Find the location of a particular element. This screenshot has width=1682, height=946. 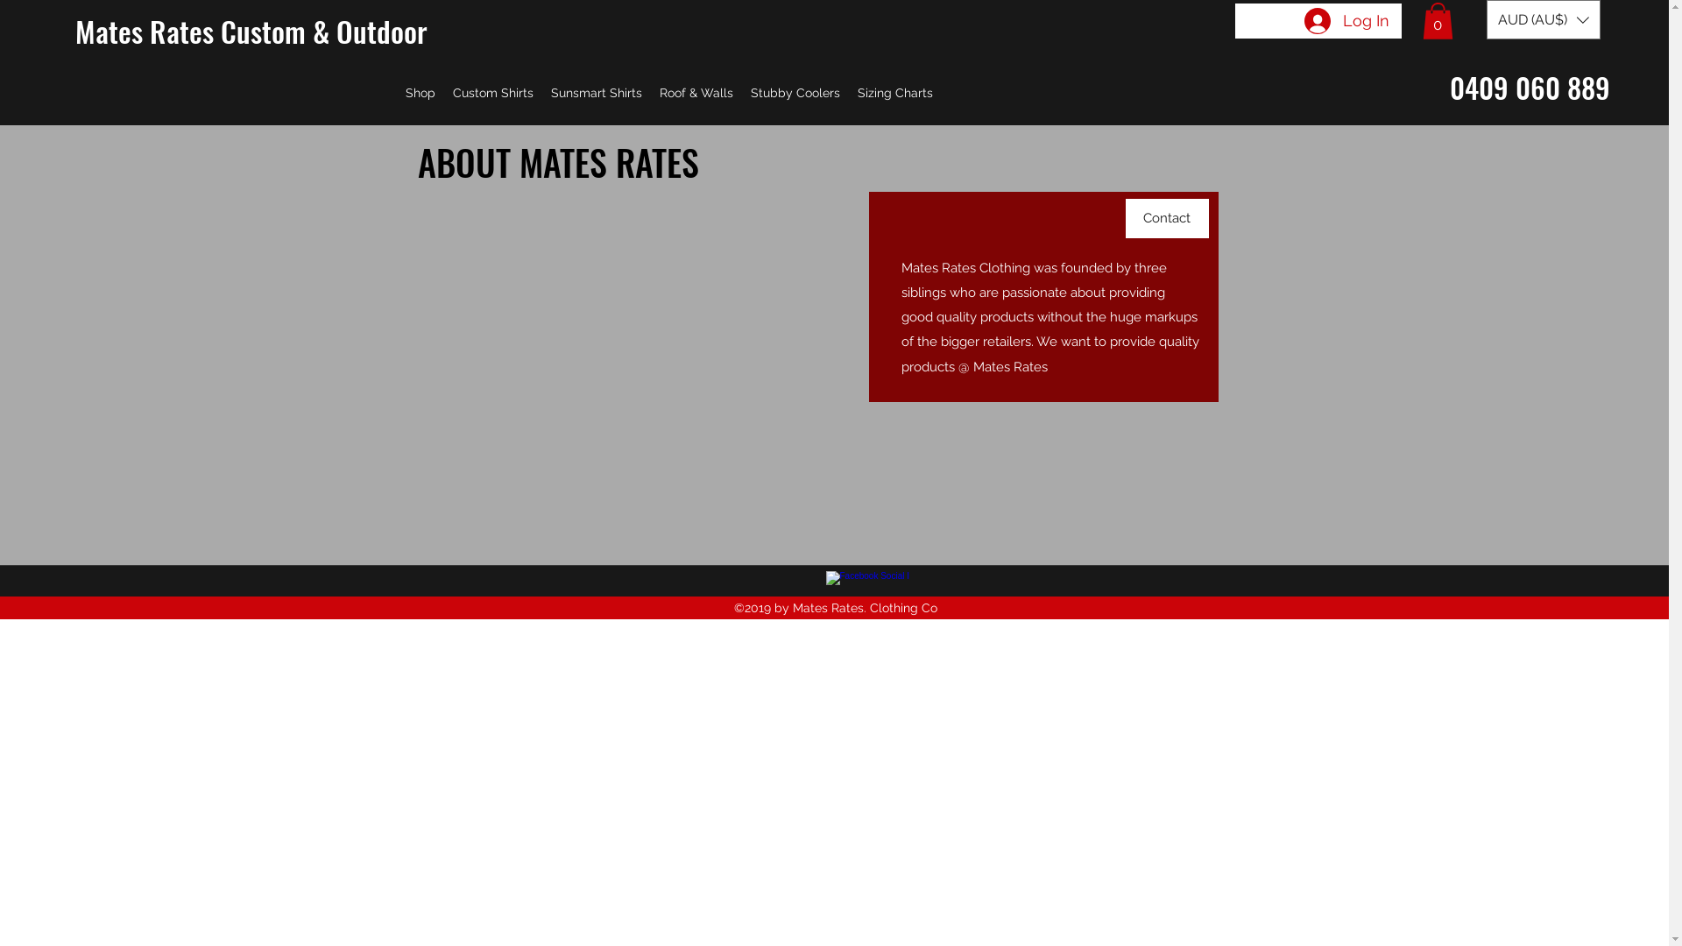

Shop is located at coordinates (420, 93).